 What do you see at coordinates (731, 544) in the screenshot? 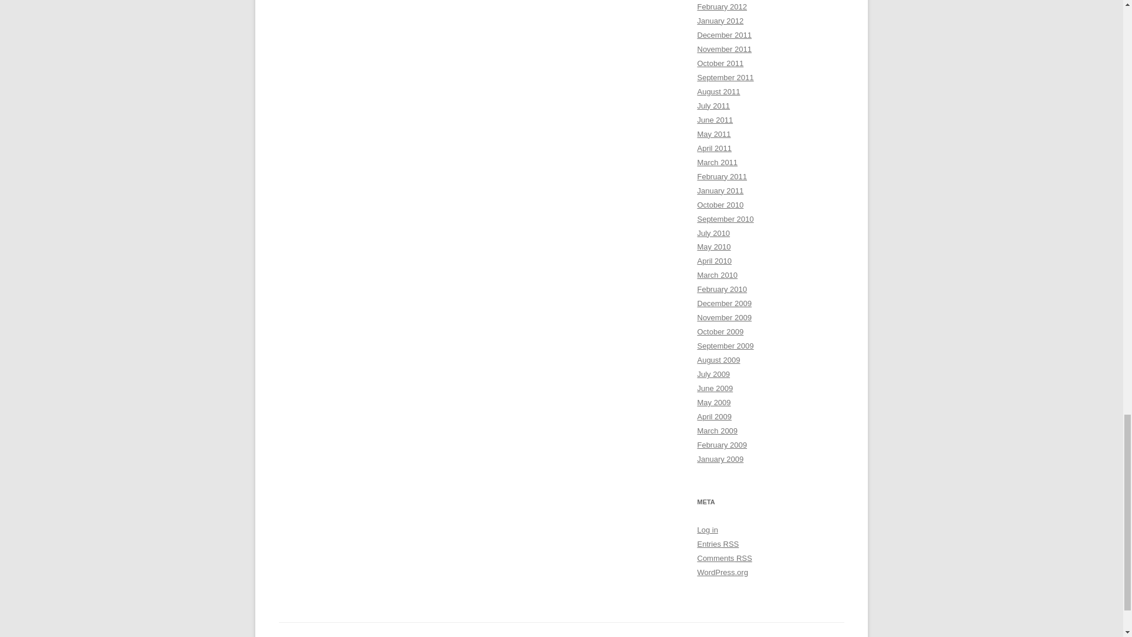
I see `Really Simple Syndication` at bounding box center [731, 544].